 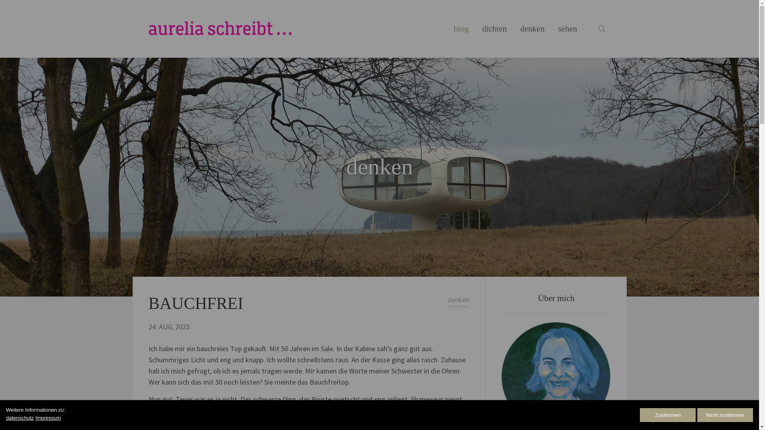 What do you see at coordinates (668, 415) in the screenshot?
I see `Zustimmen` at bounding box center [668, 415].